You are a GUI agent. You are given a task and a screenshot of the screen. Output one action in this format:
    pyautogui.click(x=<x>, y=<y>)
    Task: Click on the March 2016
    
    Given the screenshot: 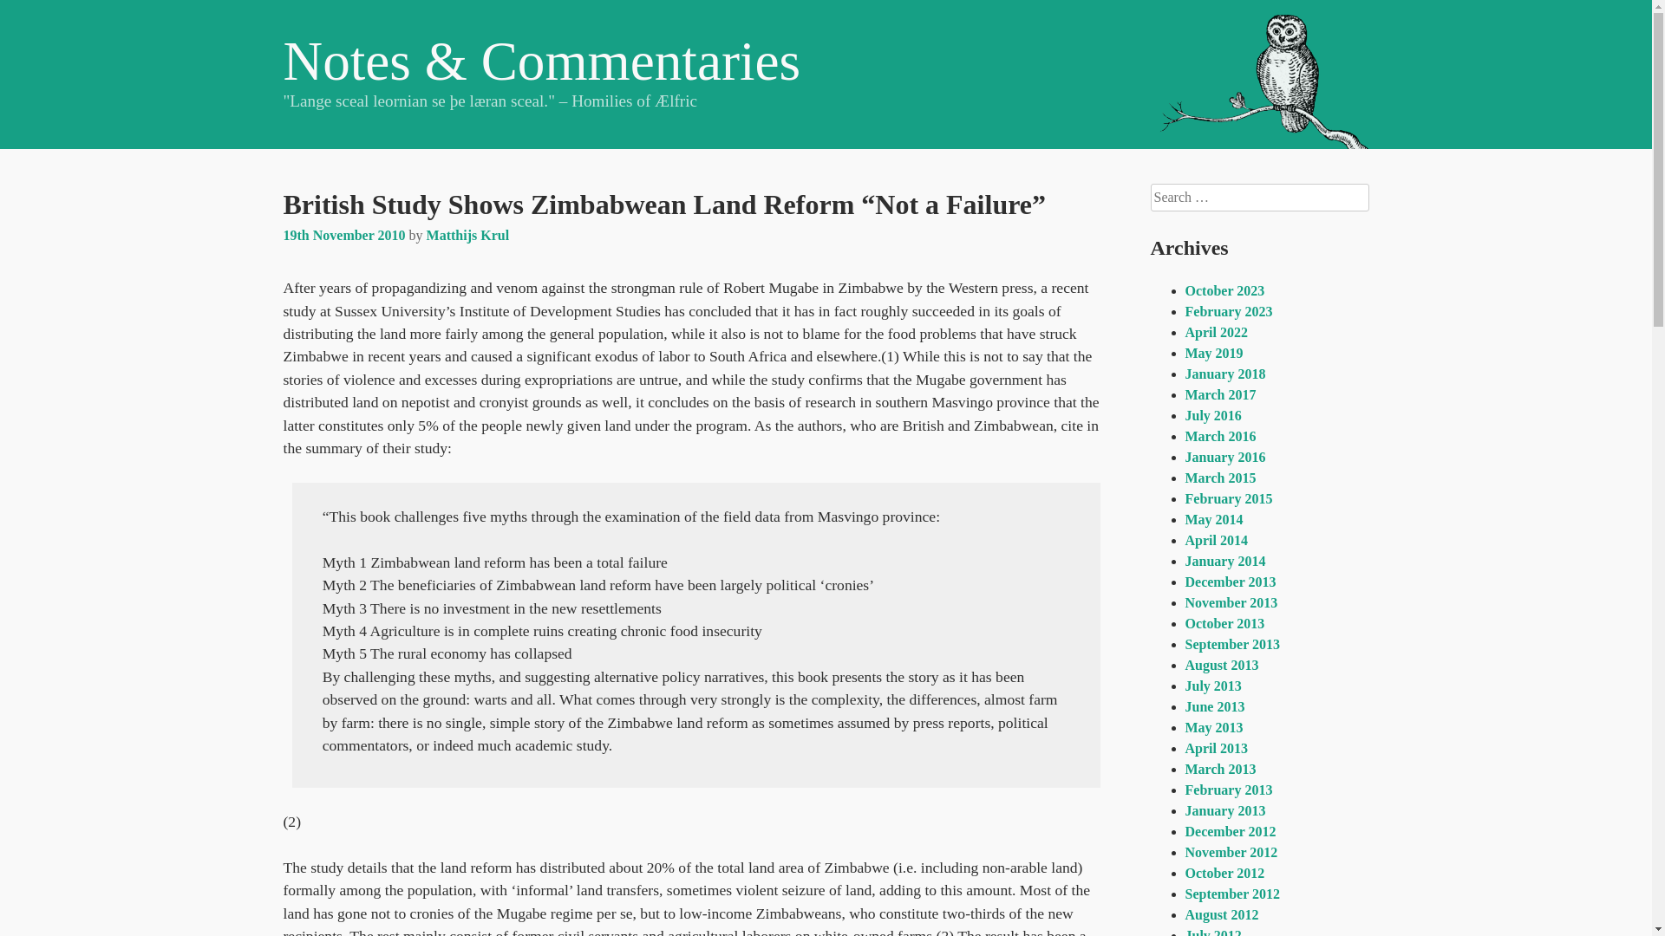 What is the action you would take?
    pyautogui.click(x=1219, y=435)
    